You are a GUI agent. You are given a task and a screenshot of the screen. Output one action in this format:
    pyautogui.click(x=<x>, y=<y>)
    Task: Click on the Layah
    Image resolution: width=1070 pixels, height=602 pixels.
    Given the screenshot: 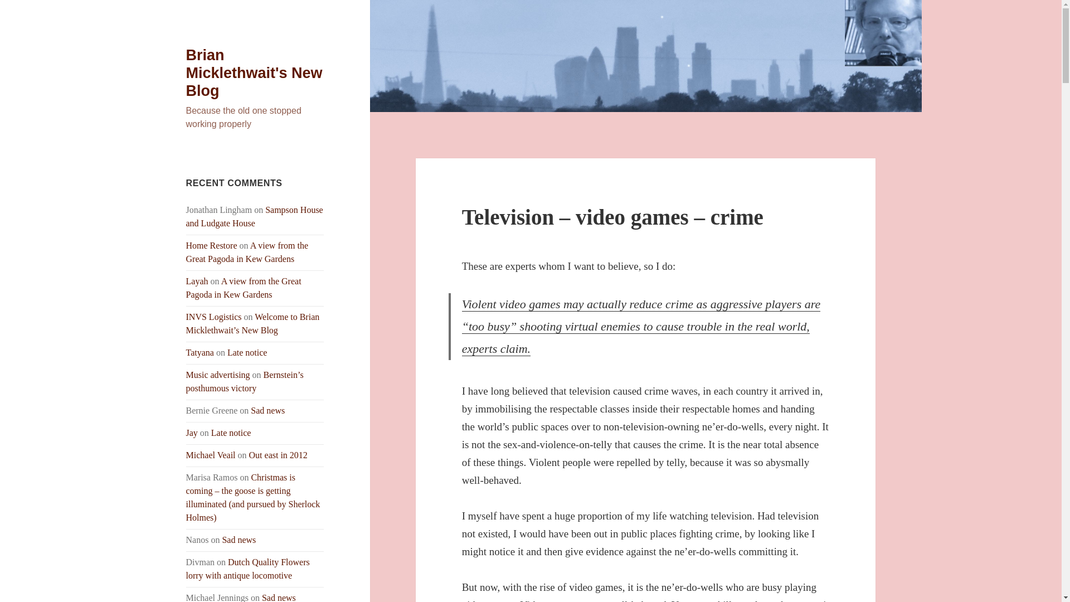 What is the action you would take?
    pyautogui.click(x=197, y=281)
    